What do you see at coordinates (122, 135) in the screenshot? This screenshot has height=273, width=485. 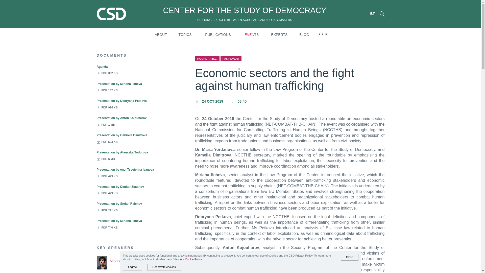 I see `Presentation by Gabriela Dimitrova` at bounding box center [122, 135].